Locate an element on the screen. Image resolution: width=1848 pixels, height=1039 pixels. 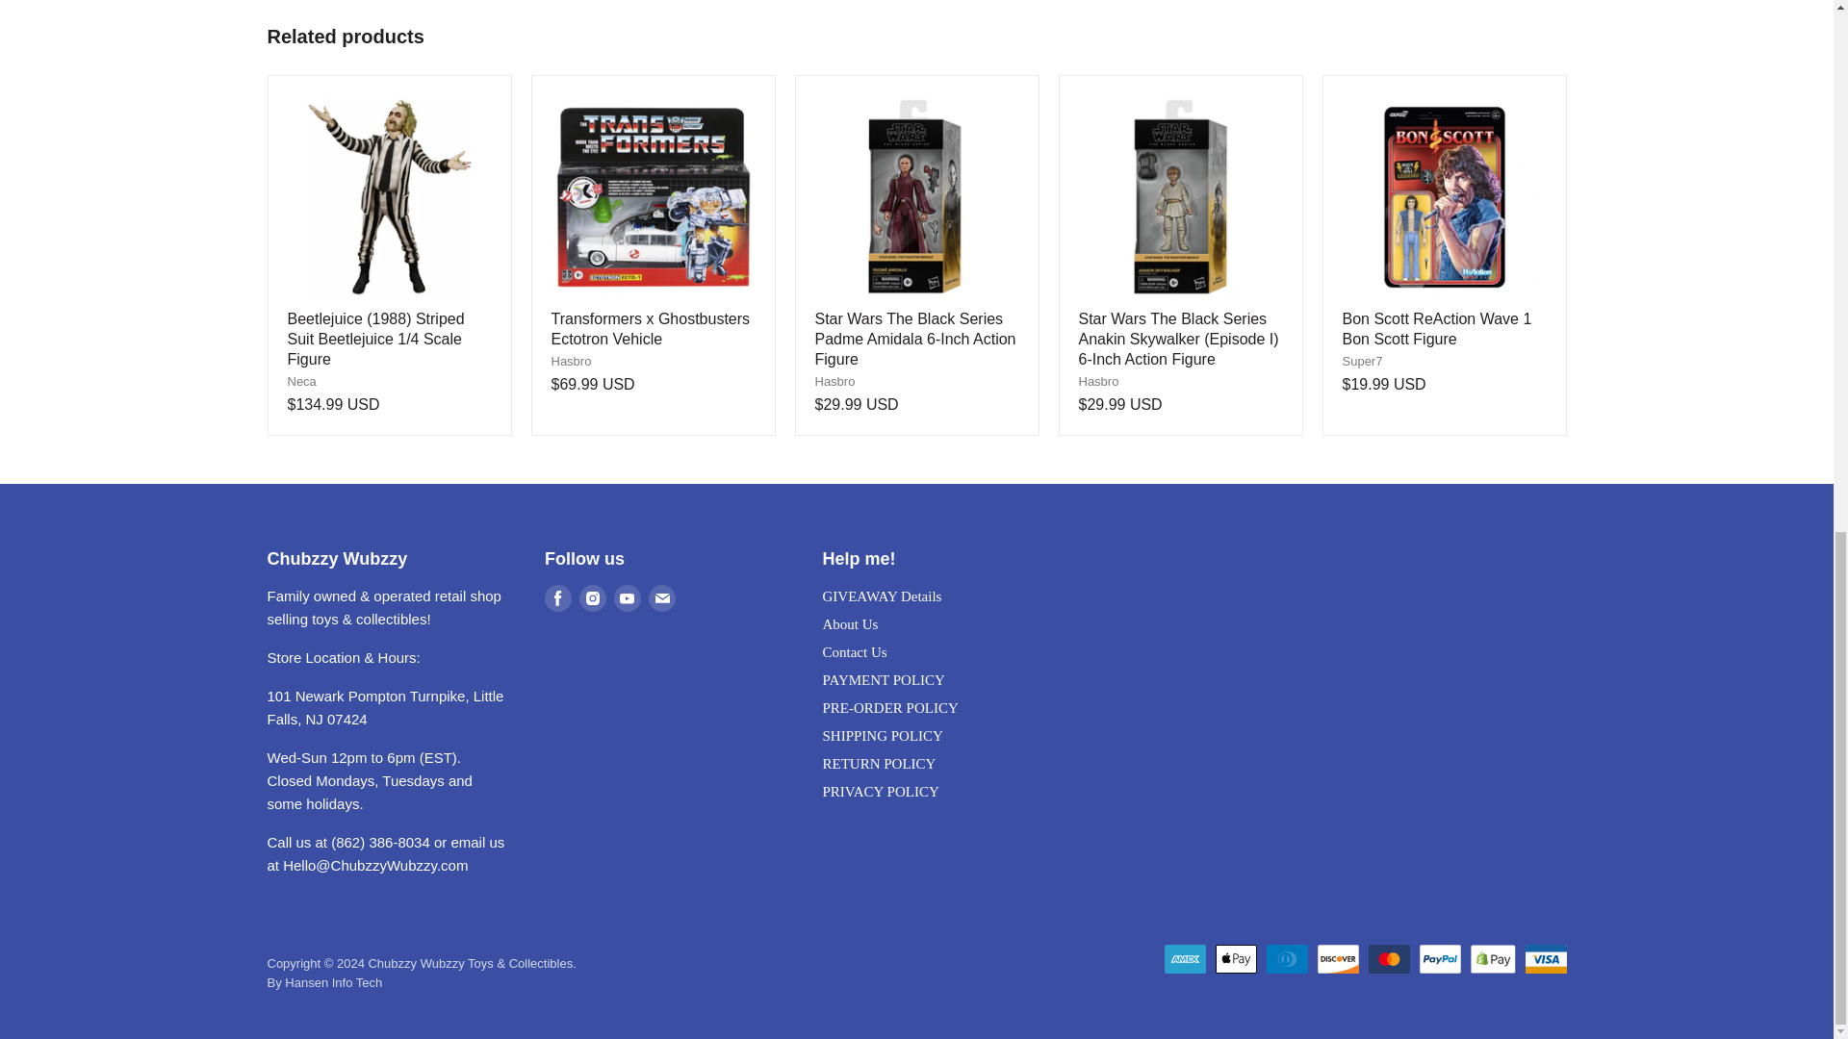
E-mail is located at coordinates (662, 596).